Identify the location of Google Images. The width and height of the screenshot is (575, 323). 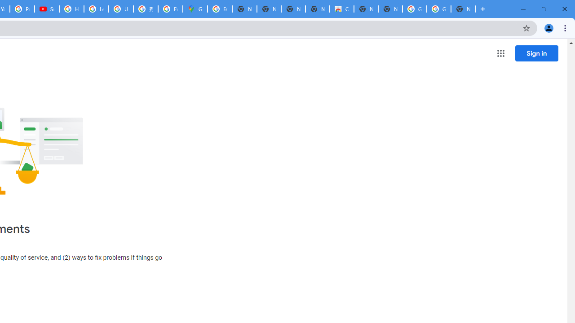
(438, 9).